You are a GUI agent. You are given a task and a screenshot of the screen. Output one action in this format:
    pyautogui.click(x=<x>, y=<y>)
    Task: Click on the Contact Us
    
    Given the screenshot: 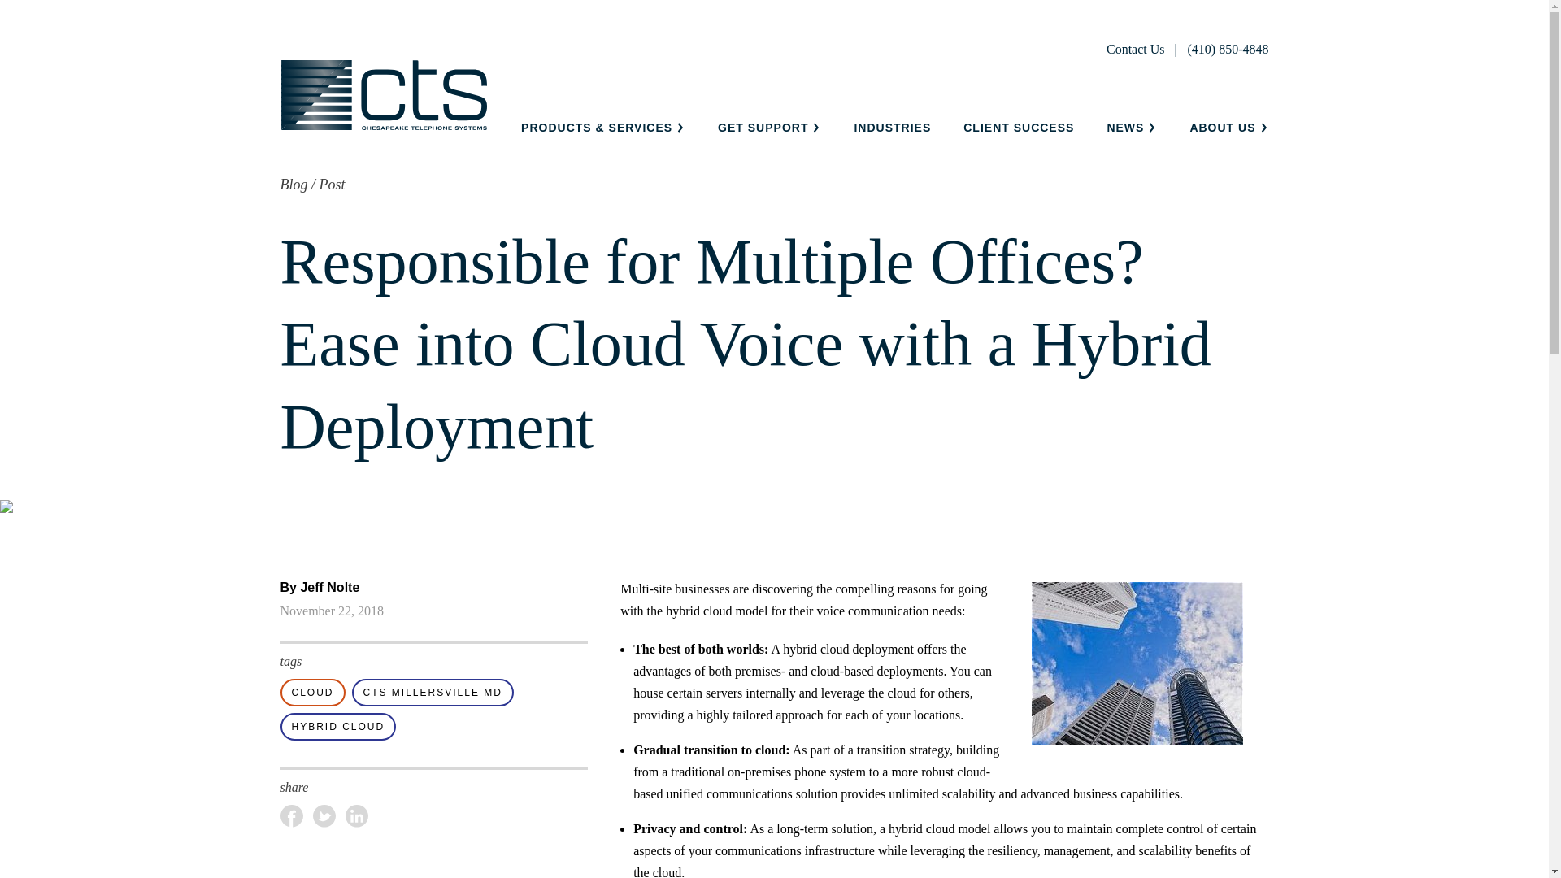 What is the action you would take?
    pyautogui.click(x=1137, y=49)
    